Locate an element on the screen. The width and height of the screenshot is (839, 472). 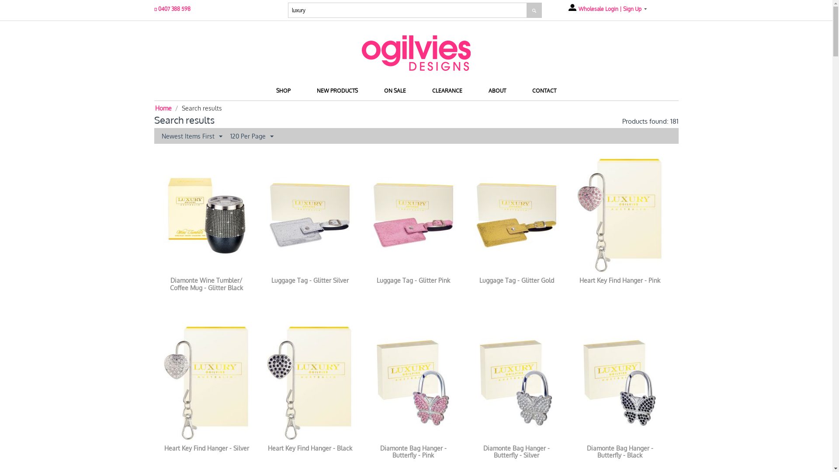
Search is located at coordinates (534, 10).